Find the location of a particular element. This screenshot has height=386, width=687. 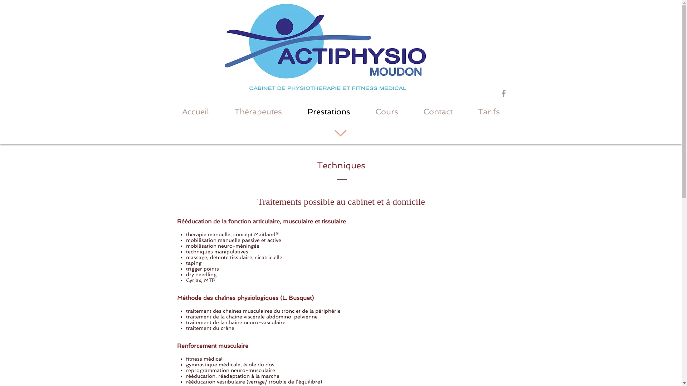

Prestations is located at coordinates (328, 112).